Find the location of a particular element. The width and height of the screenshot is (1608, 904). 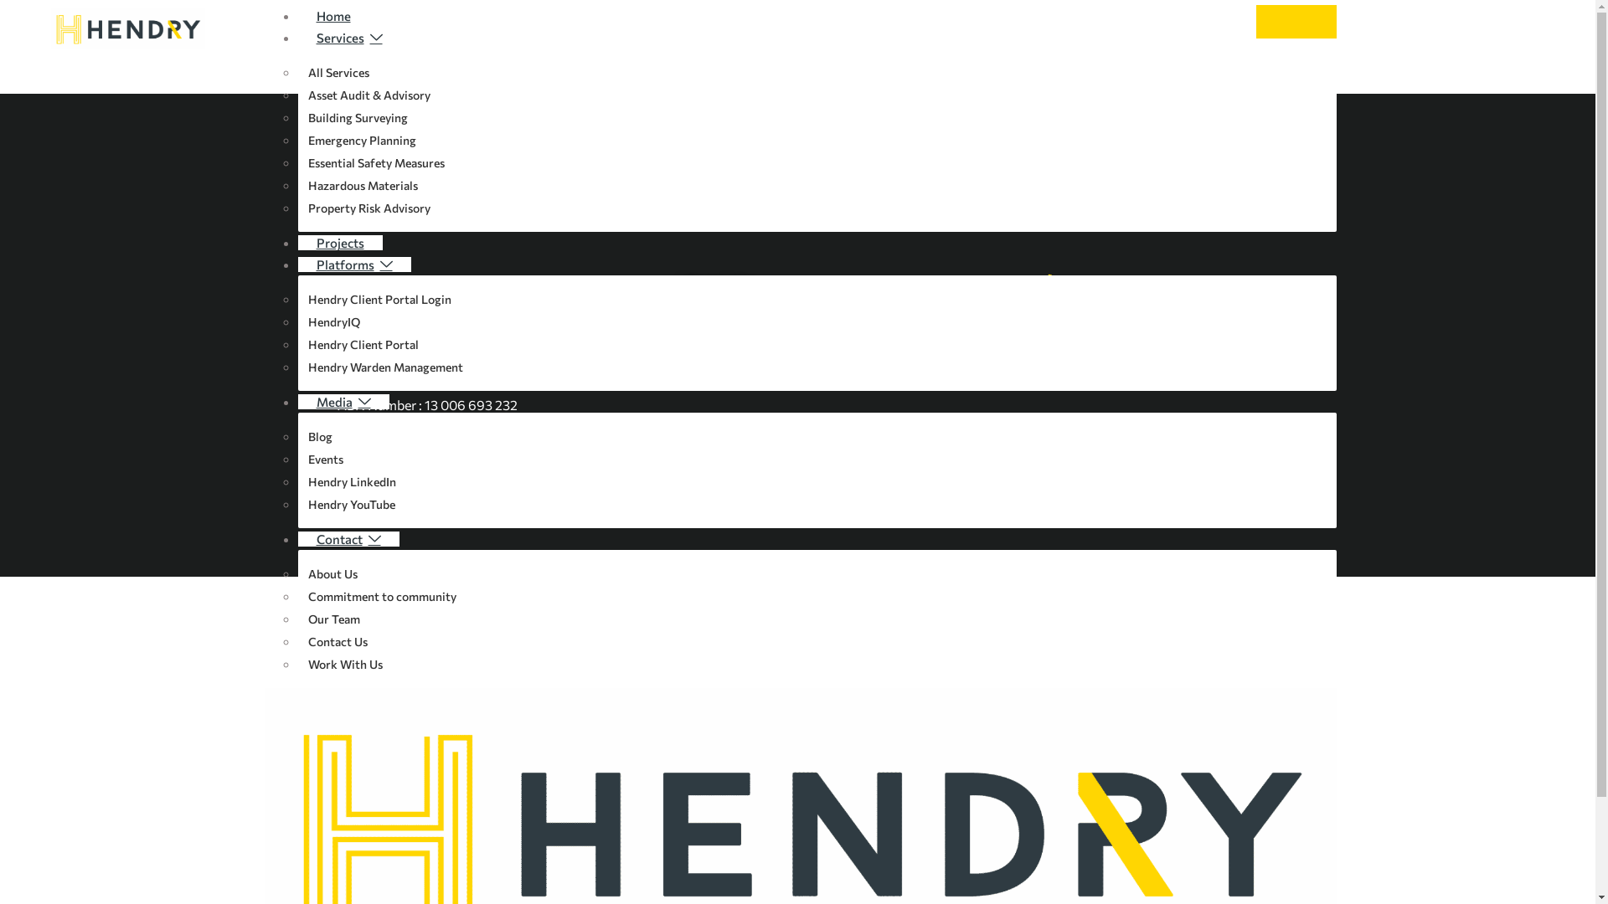

All Services is located at coordinates (338, 72).